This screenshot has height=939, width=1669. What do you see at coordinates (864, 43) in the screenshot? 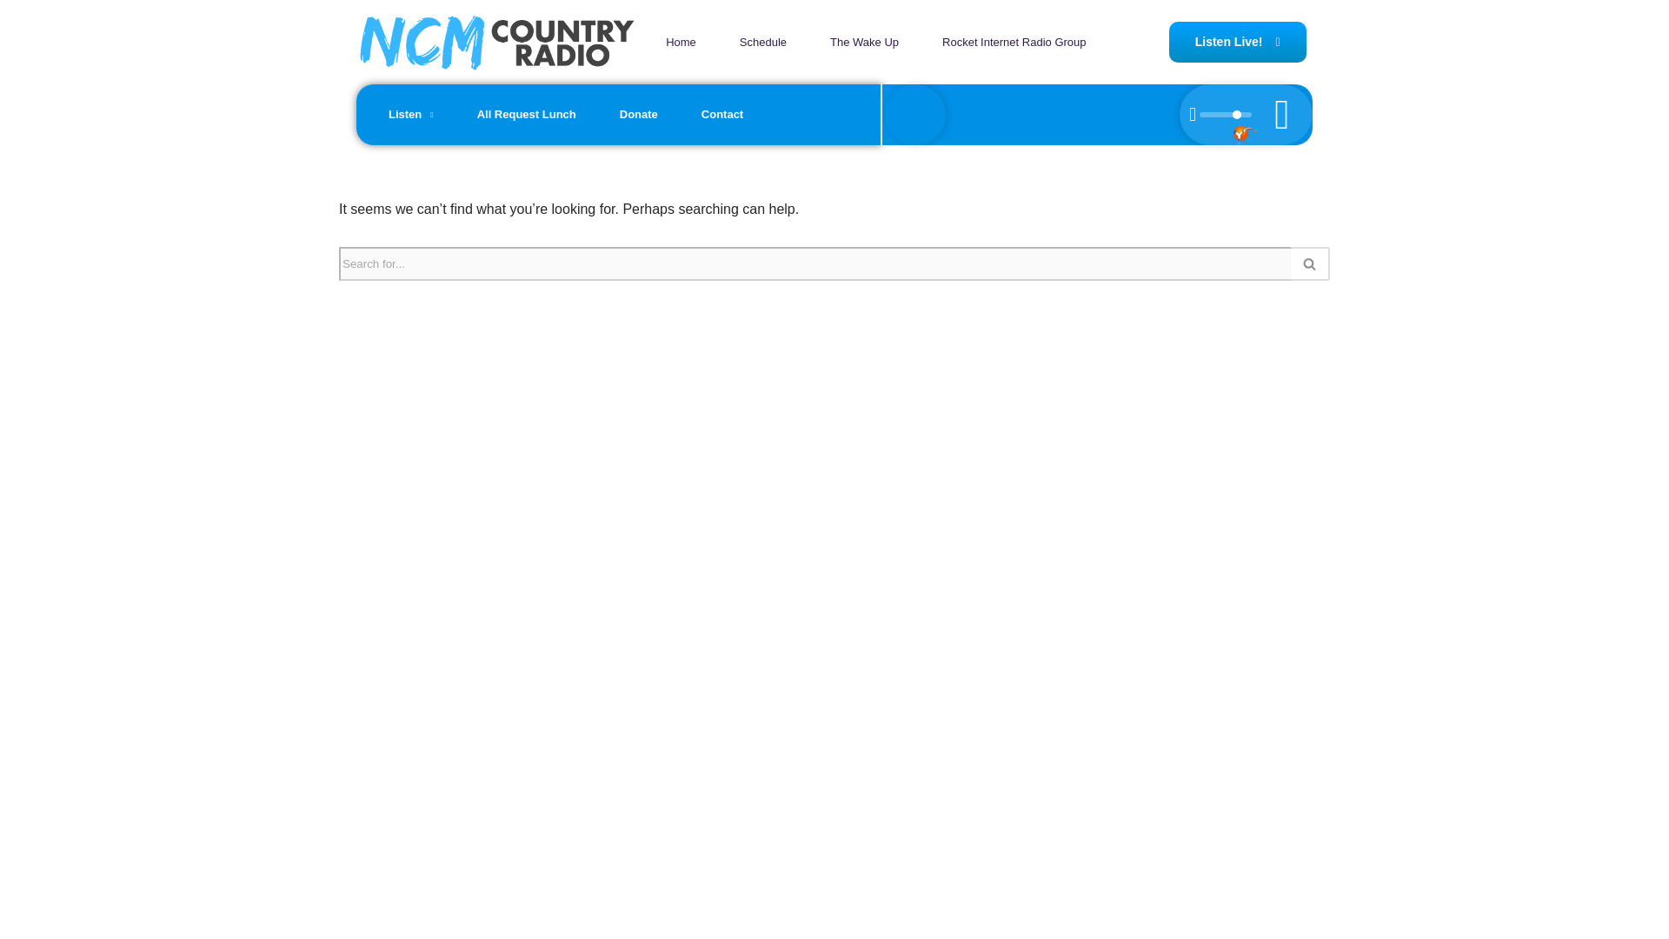
I see `The Wake Up` at bounding box center [864, 43].